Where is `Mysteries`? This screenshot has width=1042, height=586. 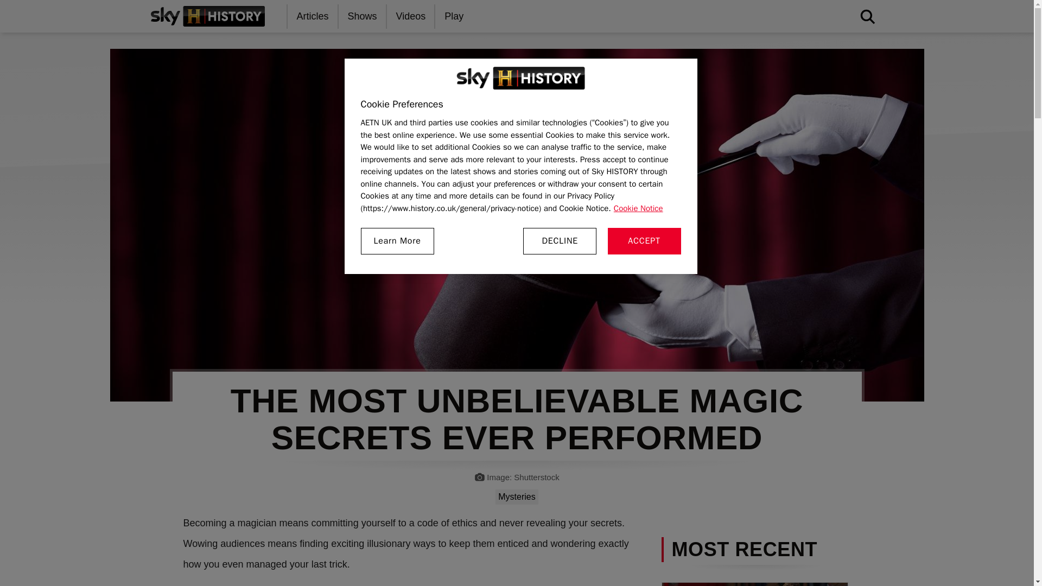
Mysteries is located at coordinates (517, 496).